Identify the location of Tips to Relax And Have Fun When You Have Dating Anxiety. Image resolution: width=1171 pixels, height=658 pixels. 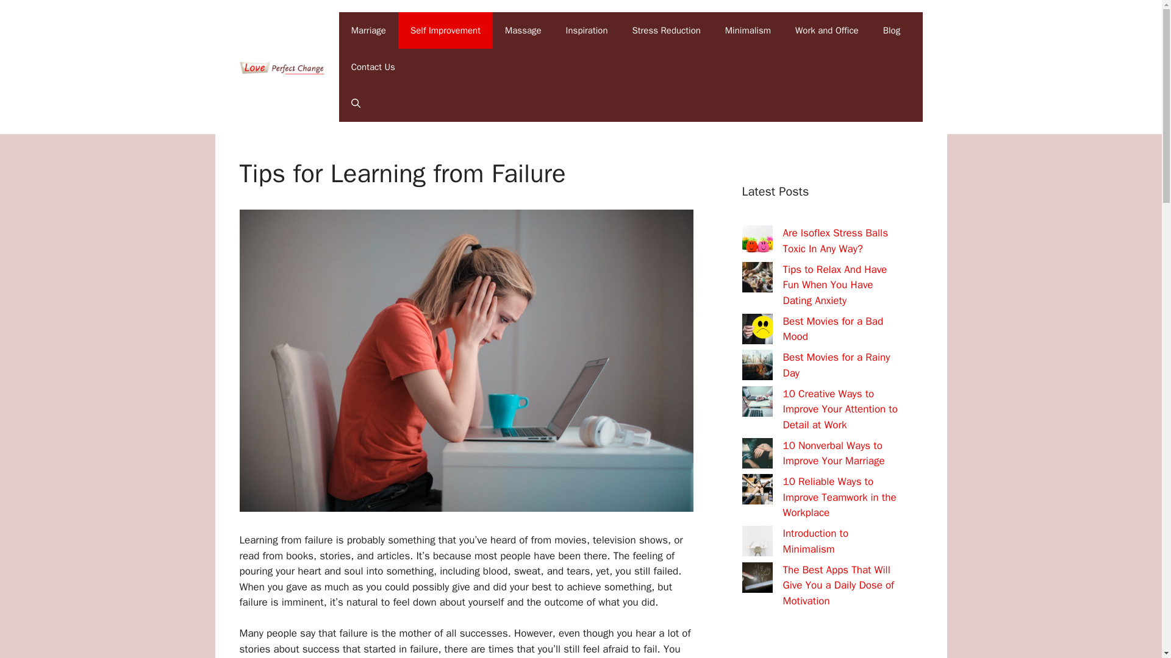
(836, 285).